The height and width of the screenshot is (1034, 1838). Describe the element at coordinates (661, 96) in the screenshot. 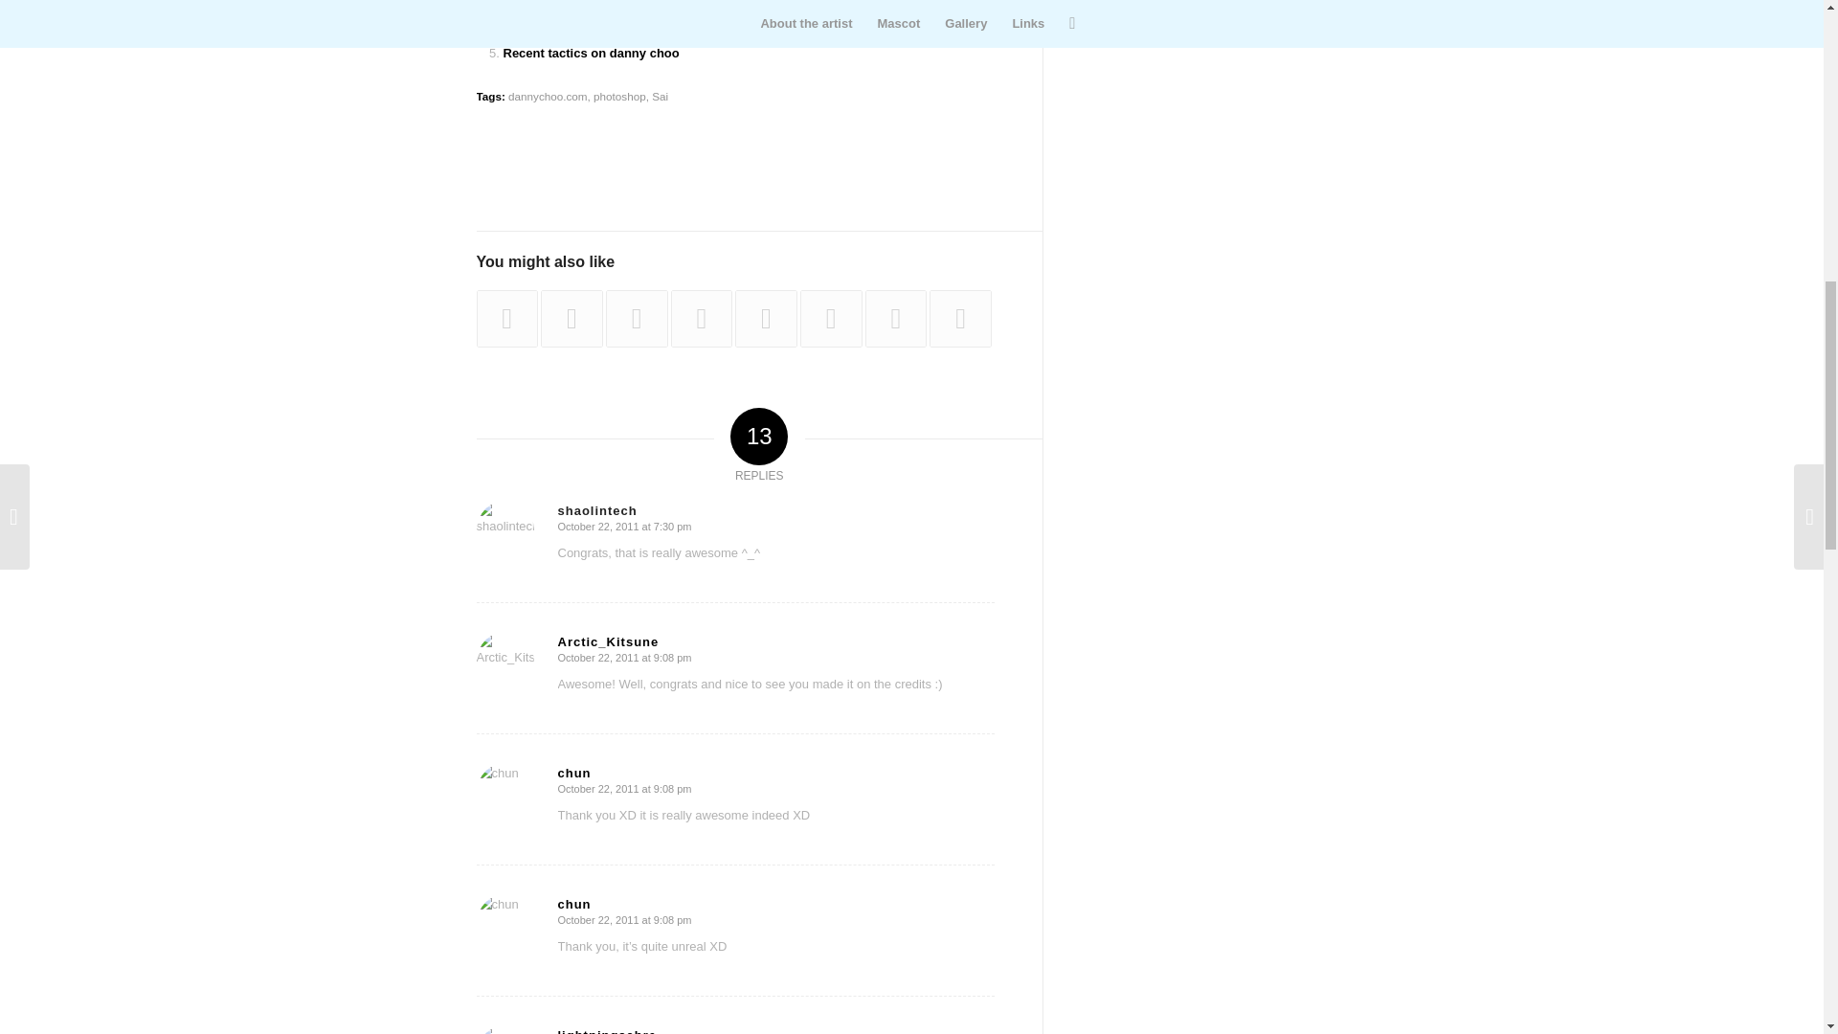

I see `Sai` at that location.